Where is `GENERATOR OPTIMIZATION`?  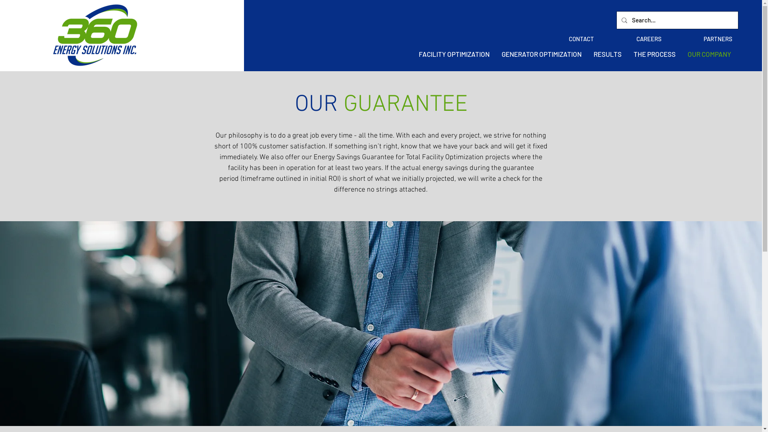
GENERATOR OPTIMIZATION is located at coordinates (542, 54).